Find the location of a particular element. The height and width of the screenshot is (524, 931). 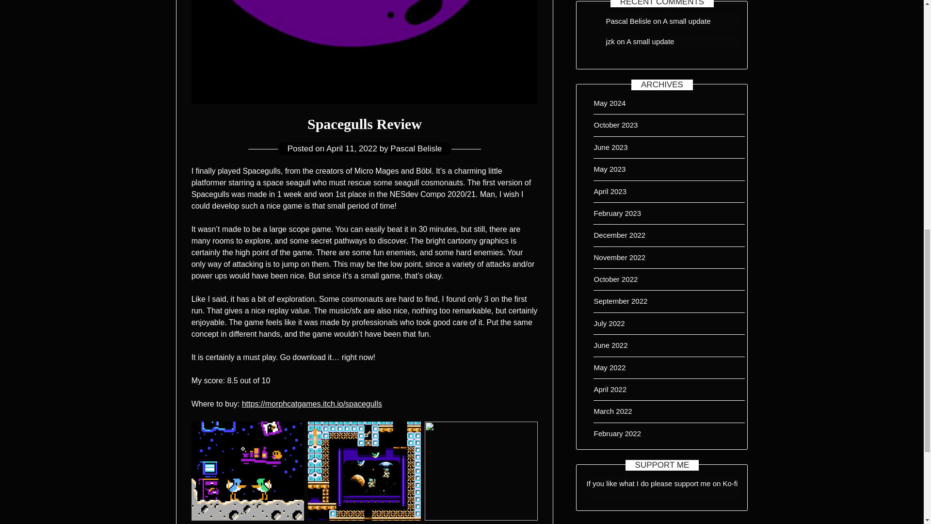

November 2022 is located at coordinates (619, 257).